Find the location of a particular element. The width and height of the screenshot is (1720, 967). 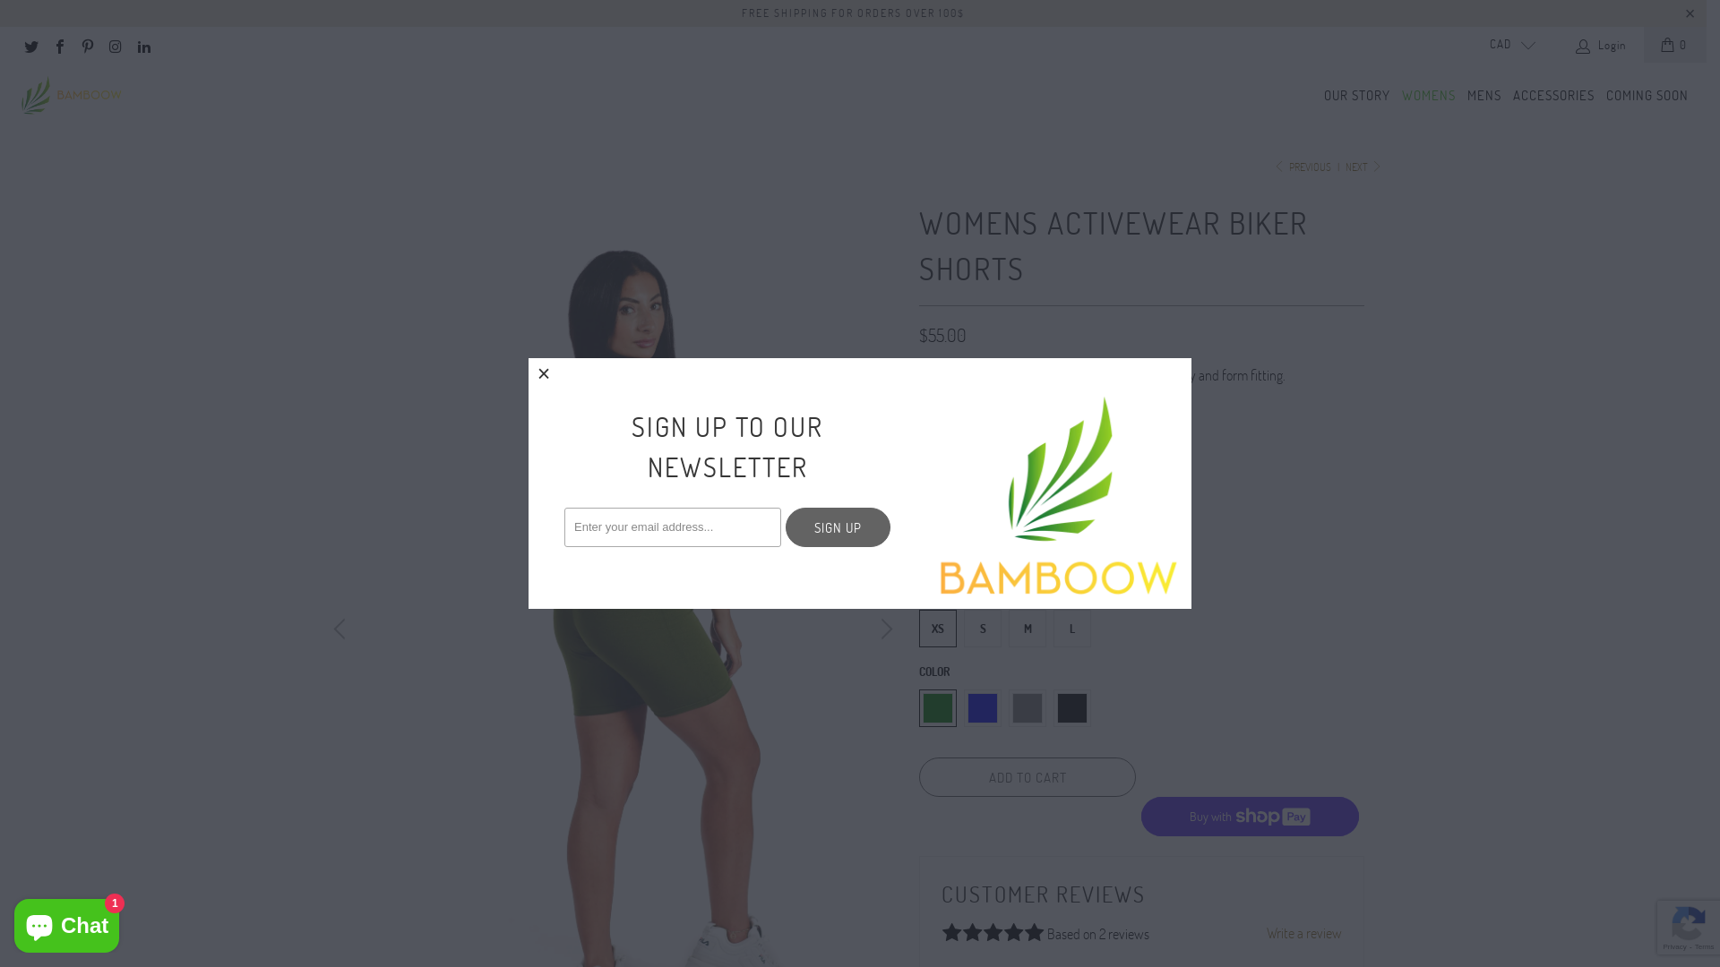

More payment options is located at coordinates (1251, 805).